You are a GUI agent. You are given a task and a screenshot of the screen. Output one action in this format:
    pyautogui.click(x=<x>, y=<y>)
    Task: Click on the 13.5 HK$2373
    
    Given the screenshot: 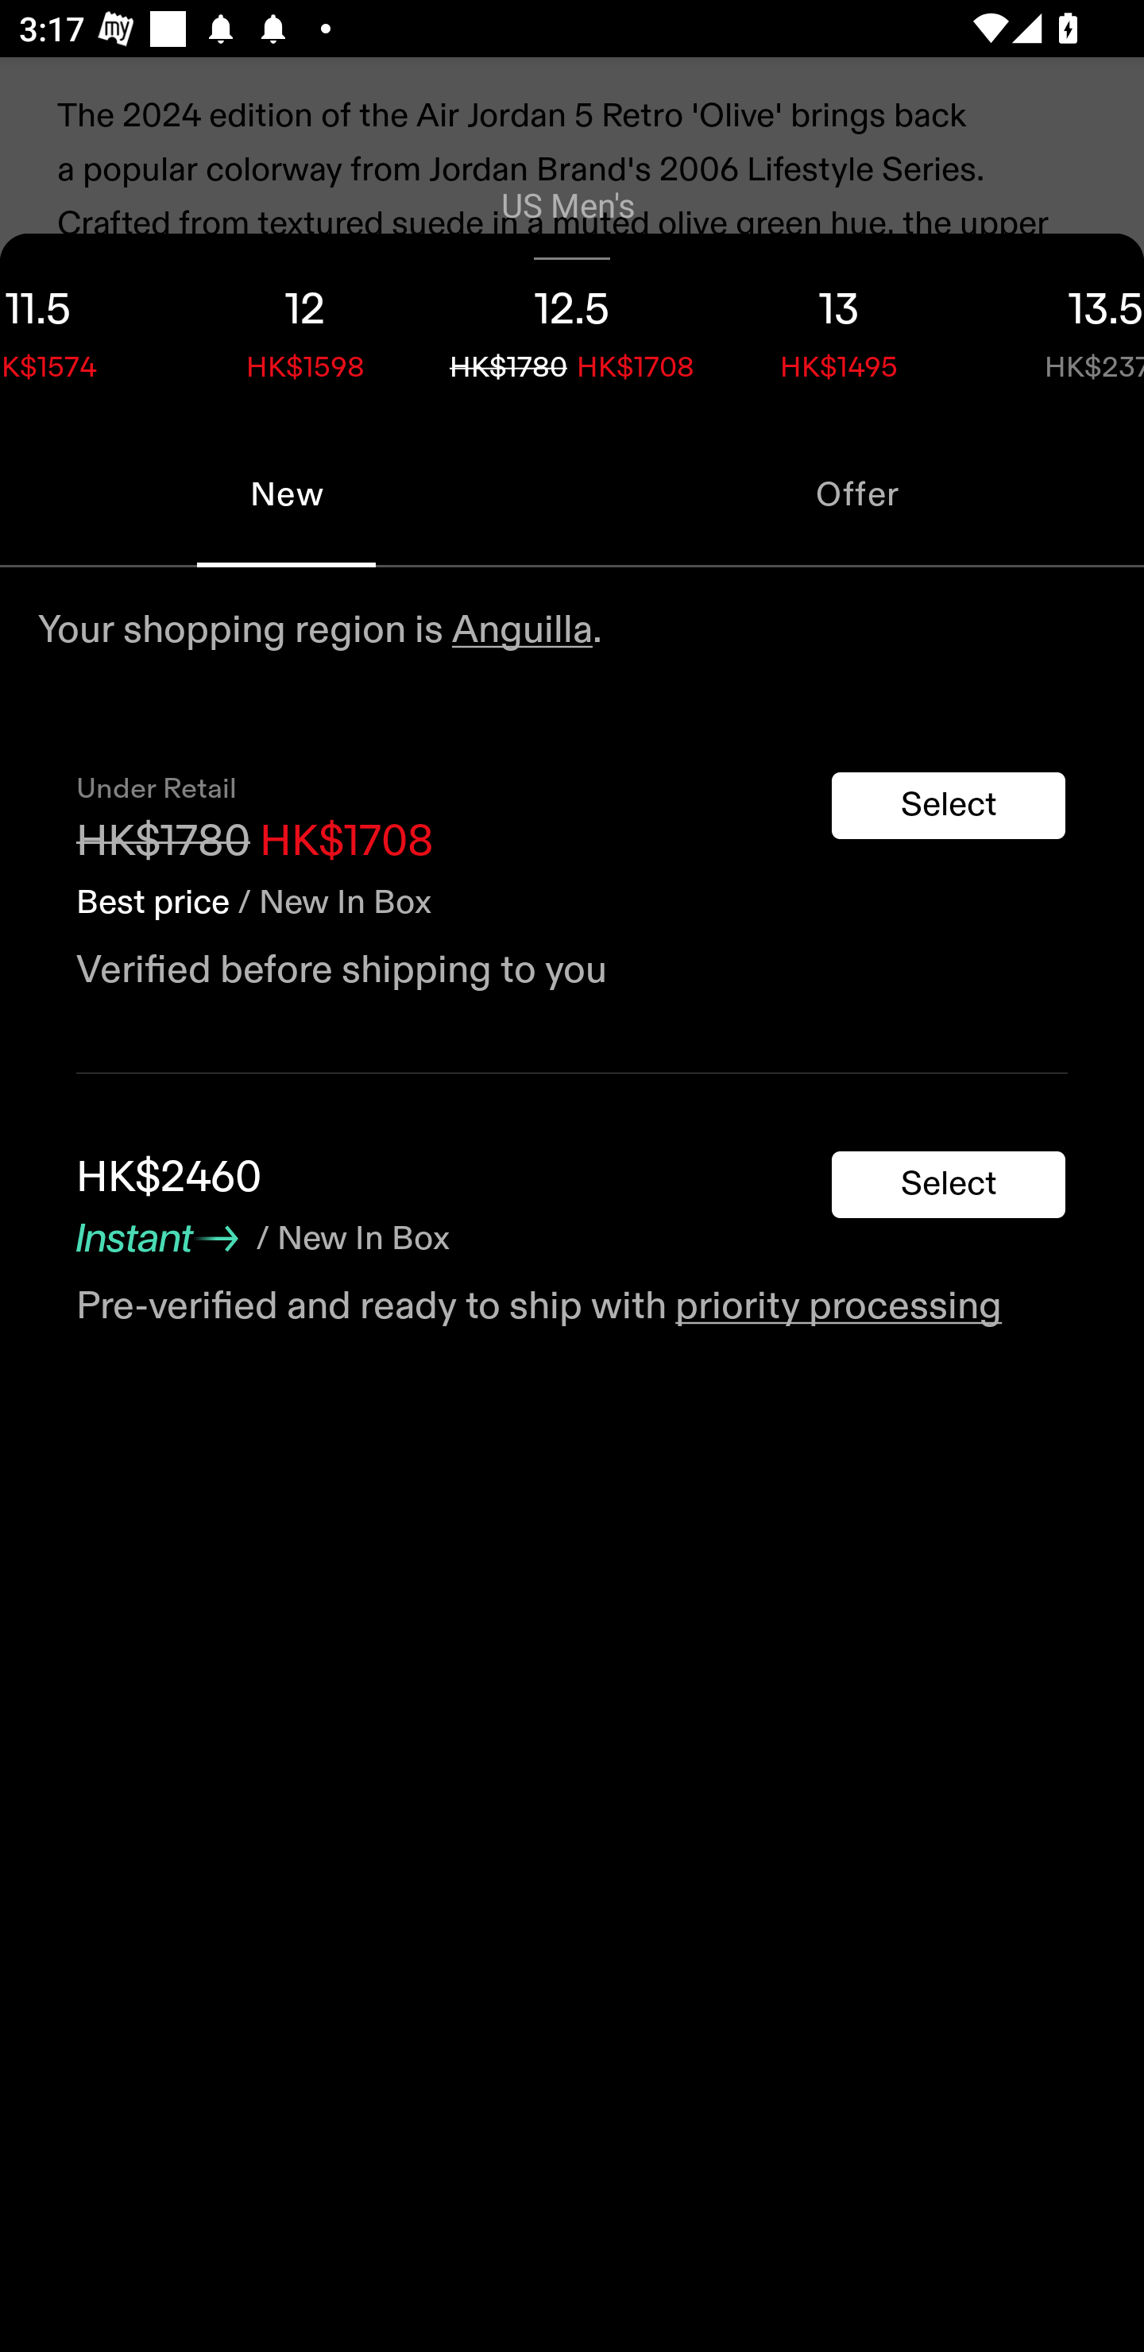 What is the action you would take?
    pyautogui.click(x=1058, y=327)
    